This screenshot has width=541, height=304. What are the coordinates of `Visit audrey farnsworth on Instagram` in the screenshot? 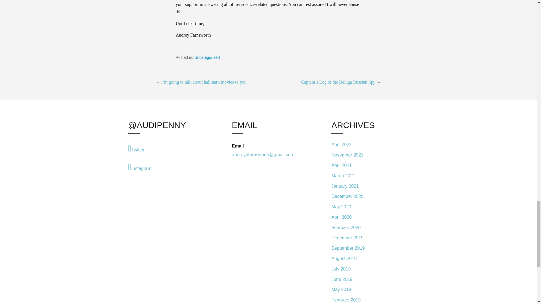 It's located at (166, 167).